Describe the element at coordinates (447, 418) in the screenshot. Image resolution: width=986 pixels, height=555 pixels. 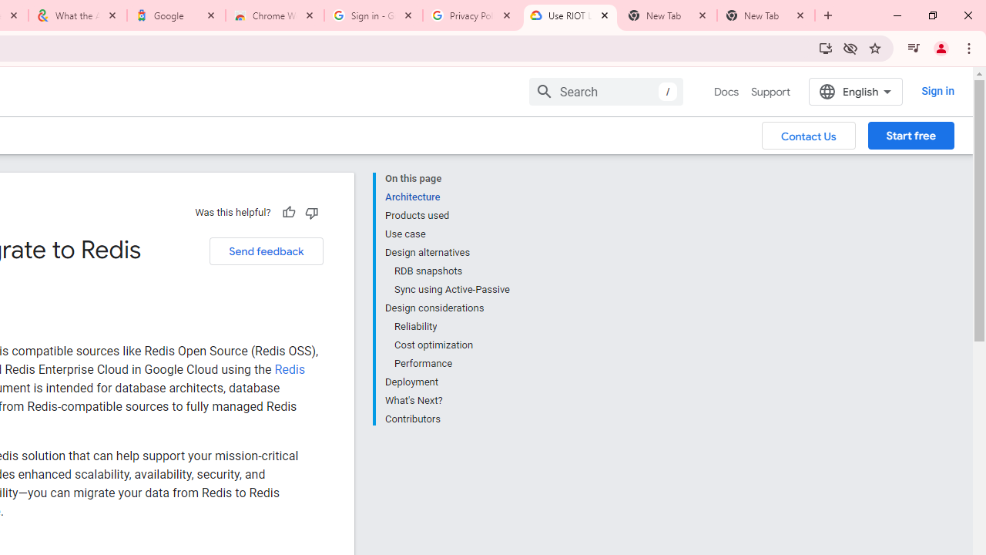
I see `Contributors` at that location.